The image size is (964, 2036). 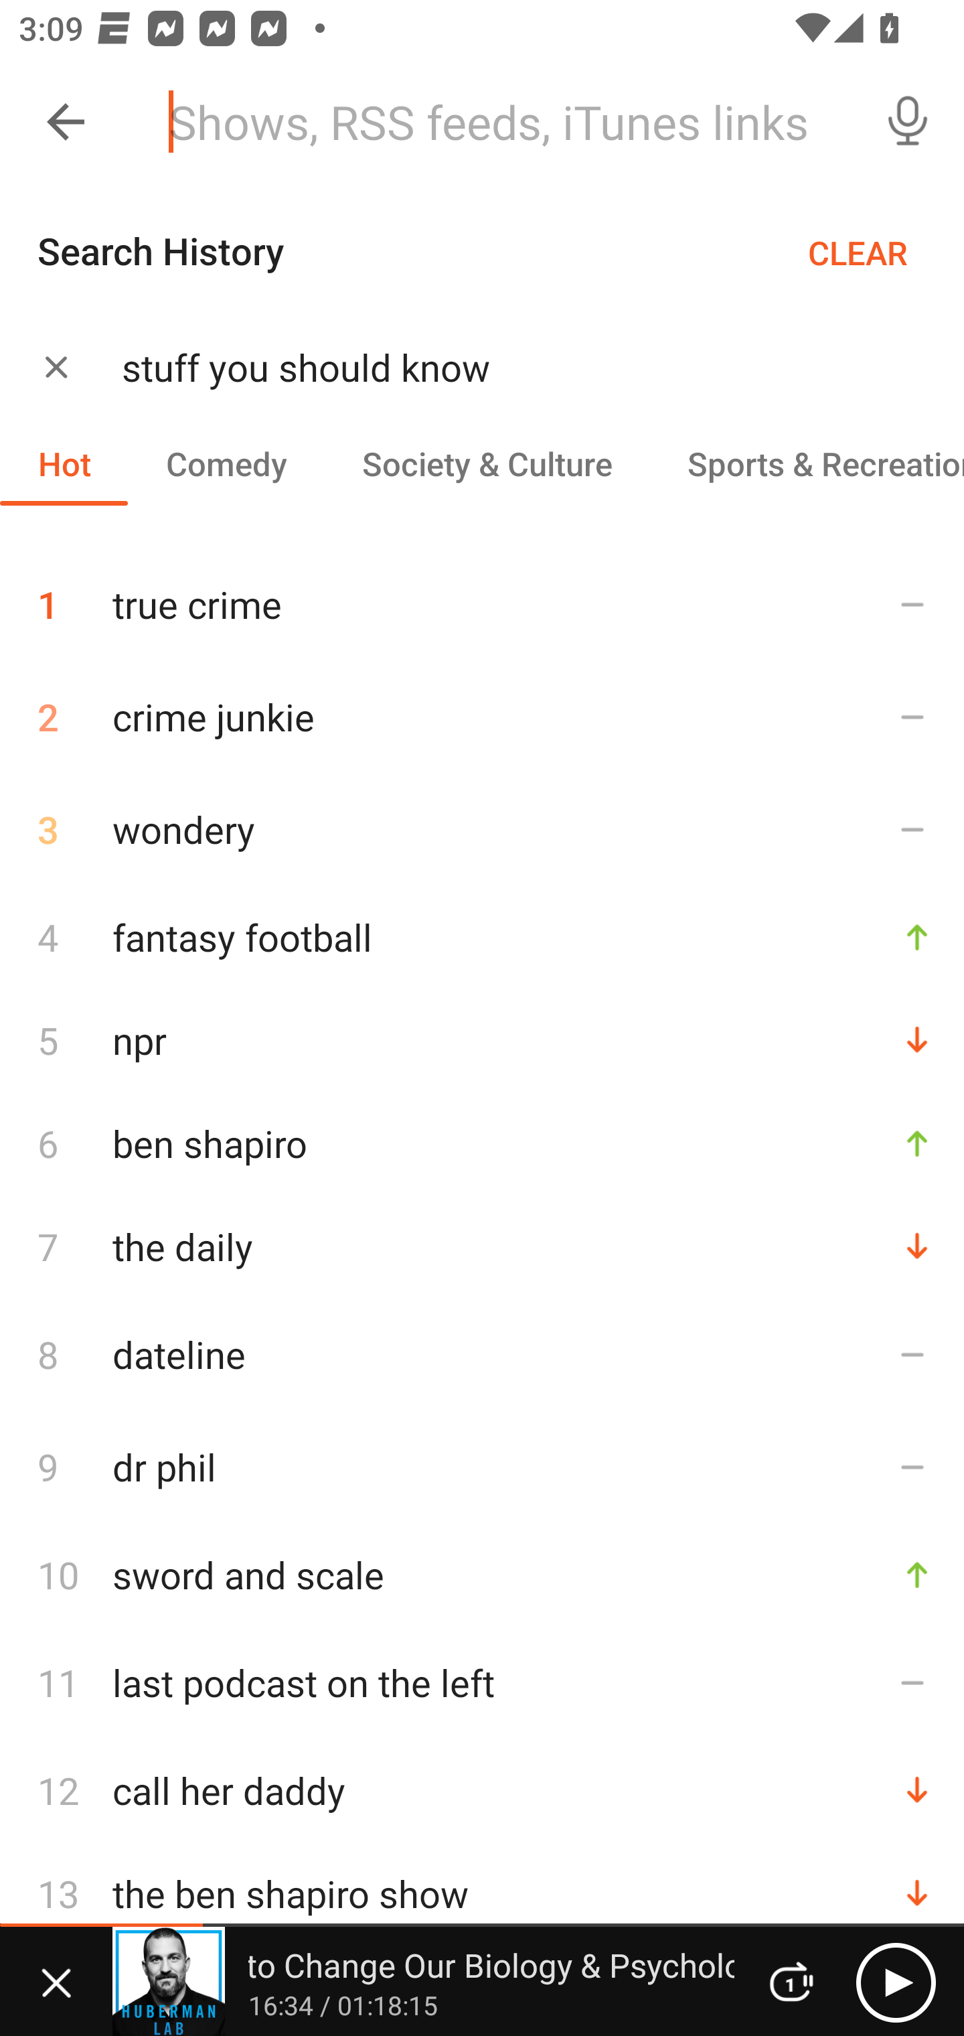 I want to click on 12 call her daddy, so click(x=482, y=1791).